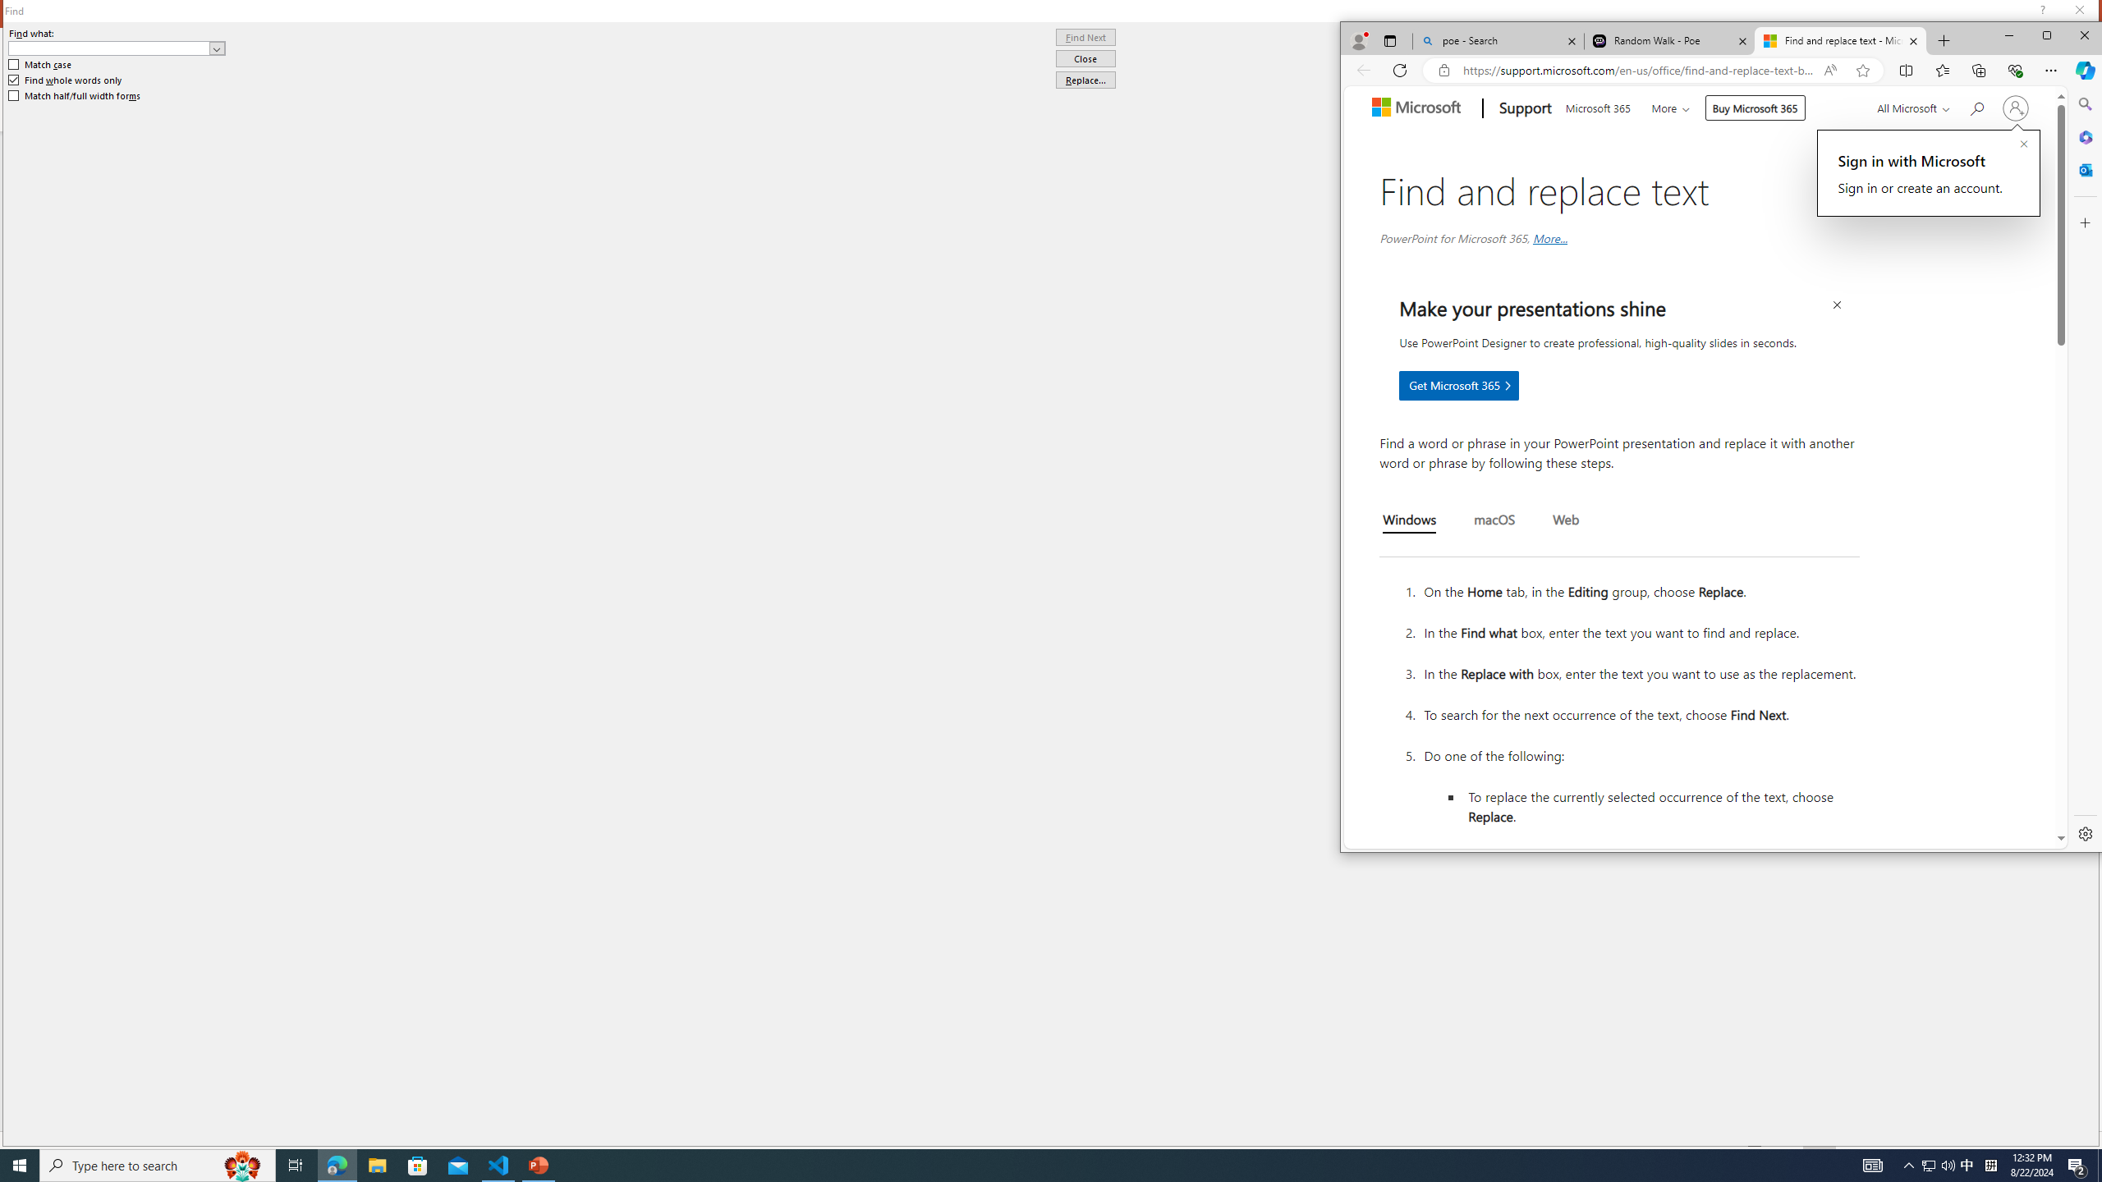 The height and width of the screenshot is (1182, 2102). What do you see at coordinates (2064, 1140) in the screenshot?
I see `Zoom 150%` at bounding box center [2064, 1140].